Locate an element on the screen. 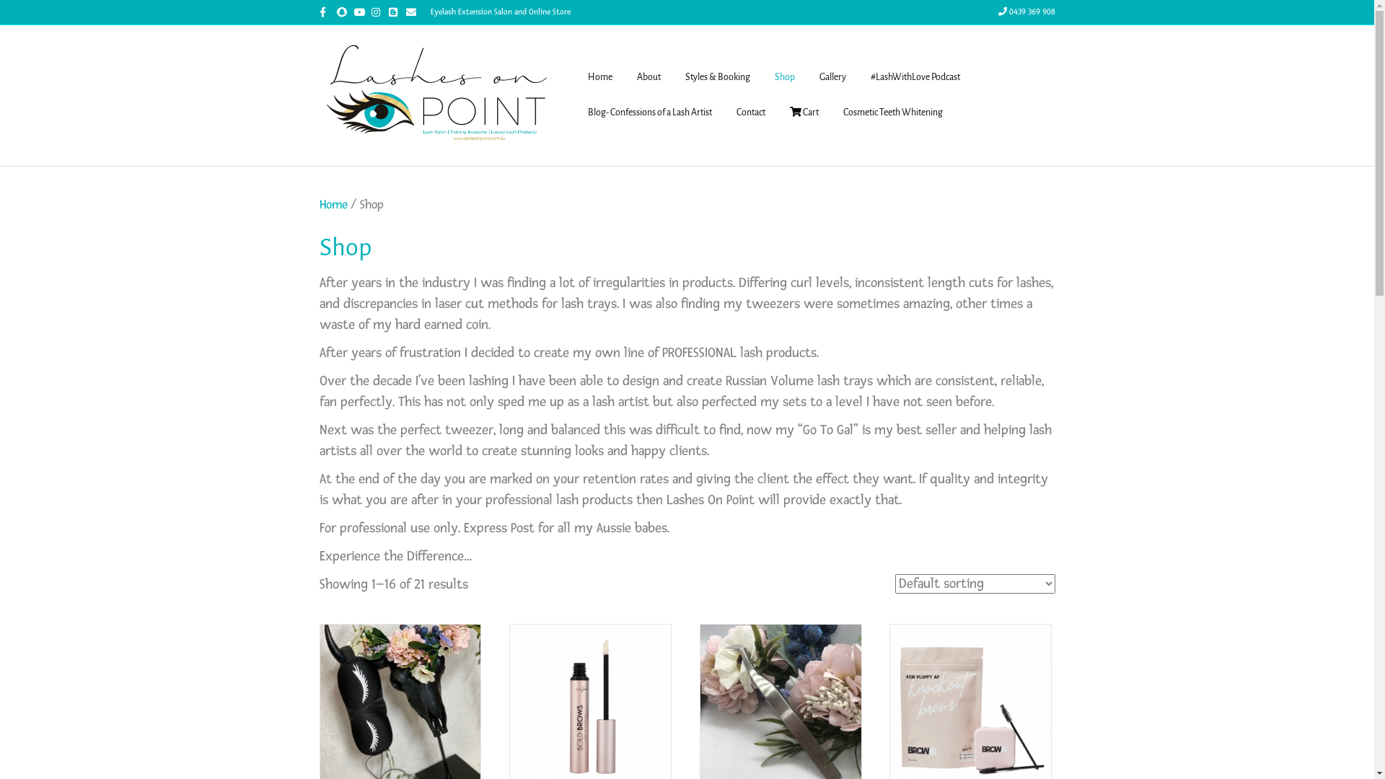 This screenshot has width=1385, height=779. Facebook is located at coordinates (327, 12).